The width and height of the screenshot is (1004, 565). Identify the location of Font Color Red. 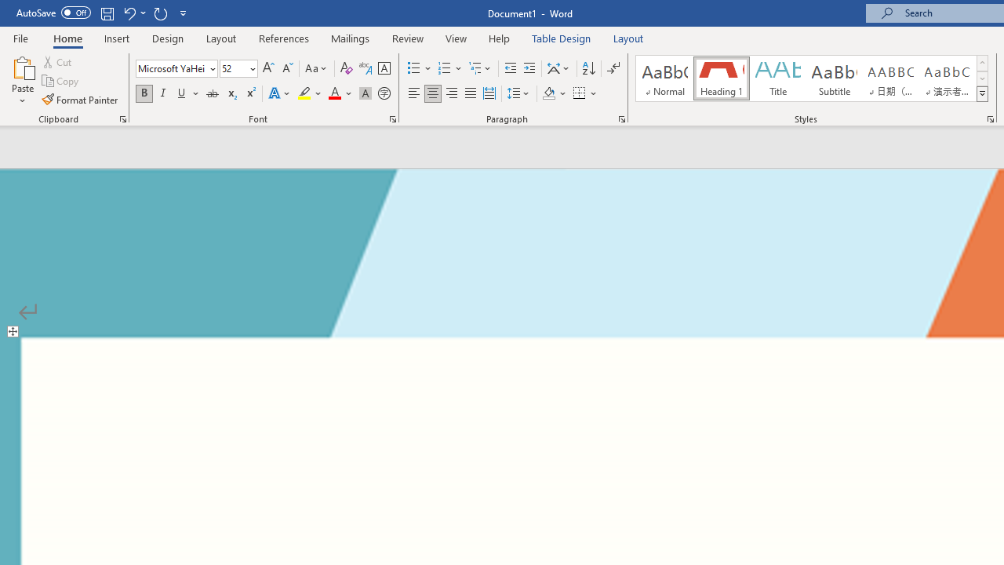
(334, 94).